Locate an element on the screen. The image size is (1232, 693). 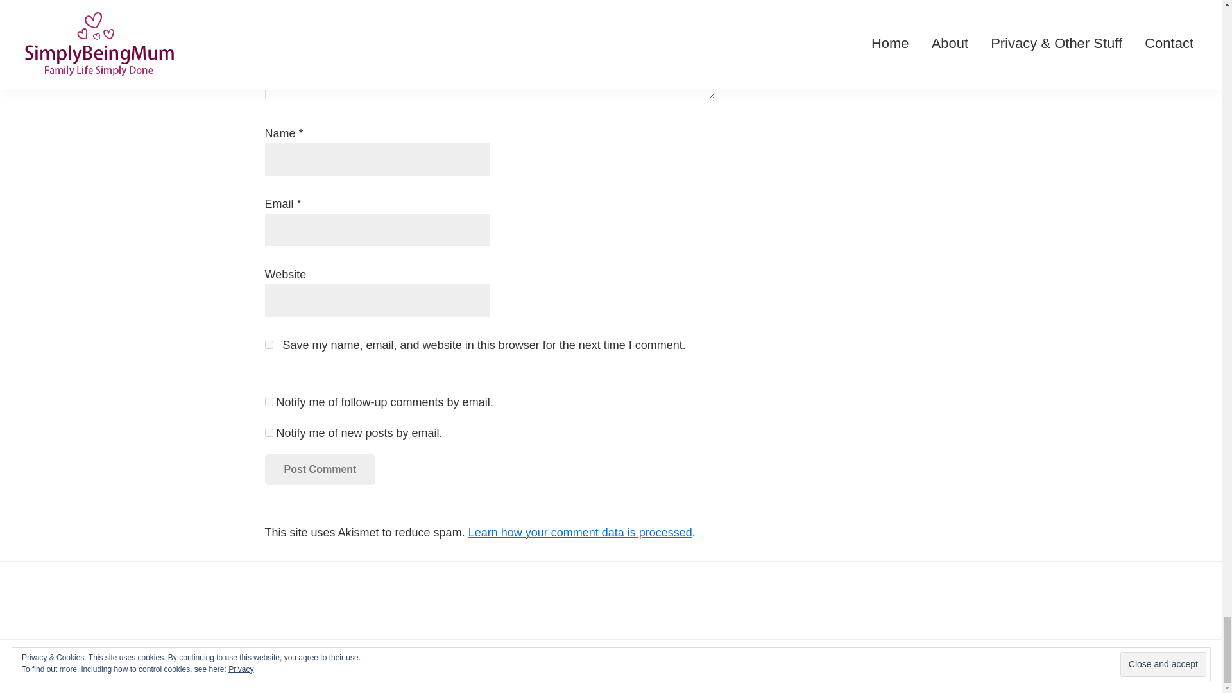
Post Comment is located at coordinates (320, 470).